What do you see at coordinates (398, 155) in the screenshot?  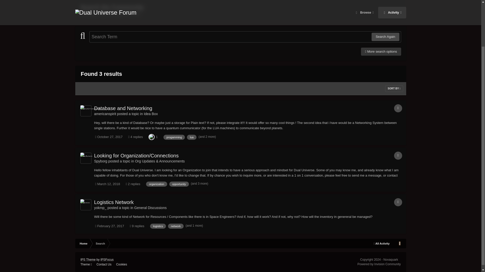 I see `Topic` at bounding box center [398, 155].